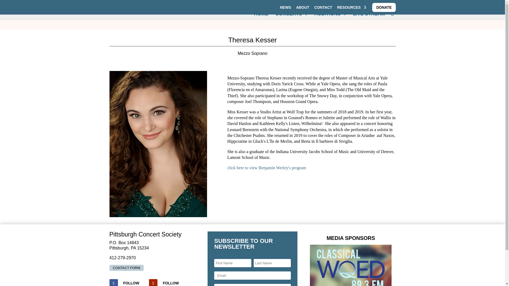 Image resolution: width=509 pixels, height=286 pixels. What do you see at coordinates (266, 168) in the screenshot?
I see `click here to view Benjamin Werley's program` at bounding box center [266, 168].